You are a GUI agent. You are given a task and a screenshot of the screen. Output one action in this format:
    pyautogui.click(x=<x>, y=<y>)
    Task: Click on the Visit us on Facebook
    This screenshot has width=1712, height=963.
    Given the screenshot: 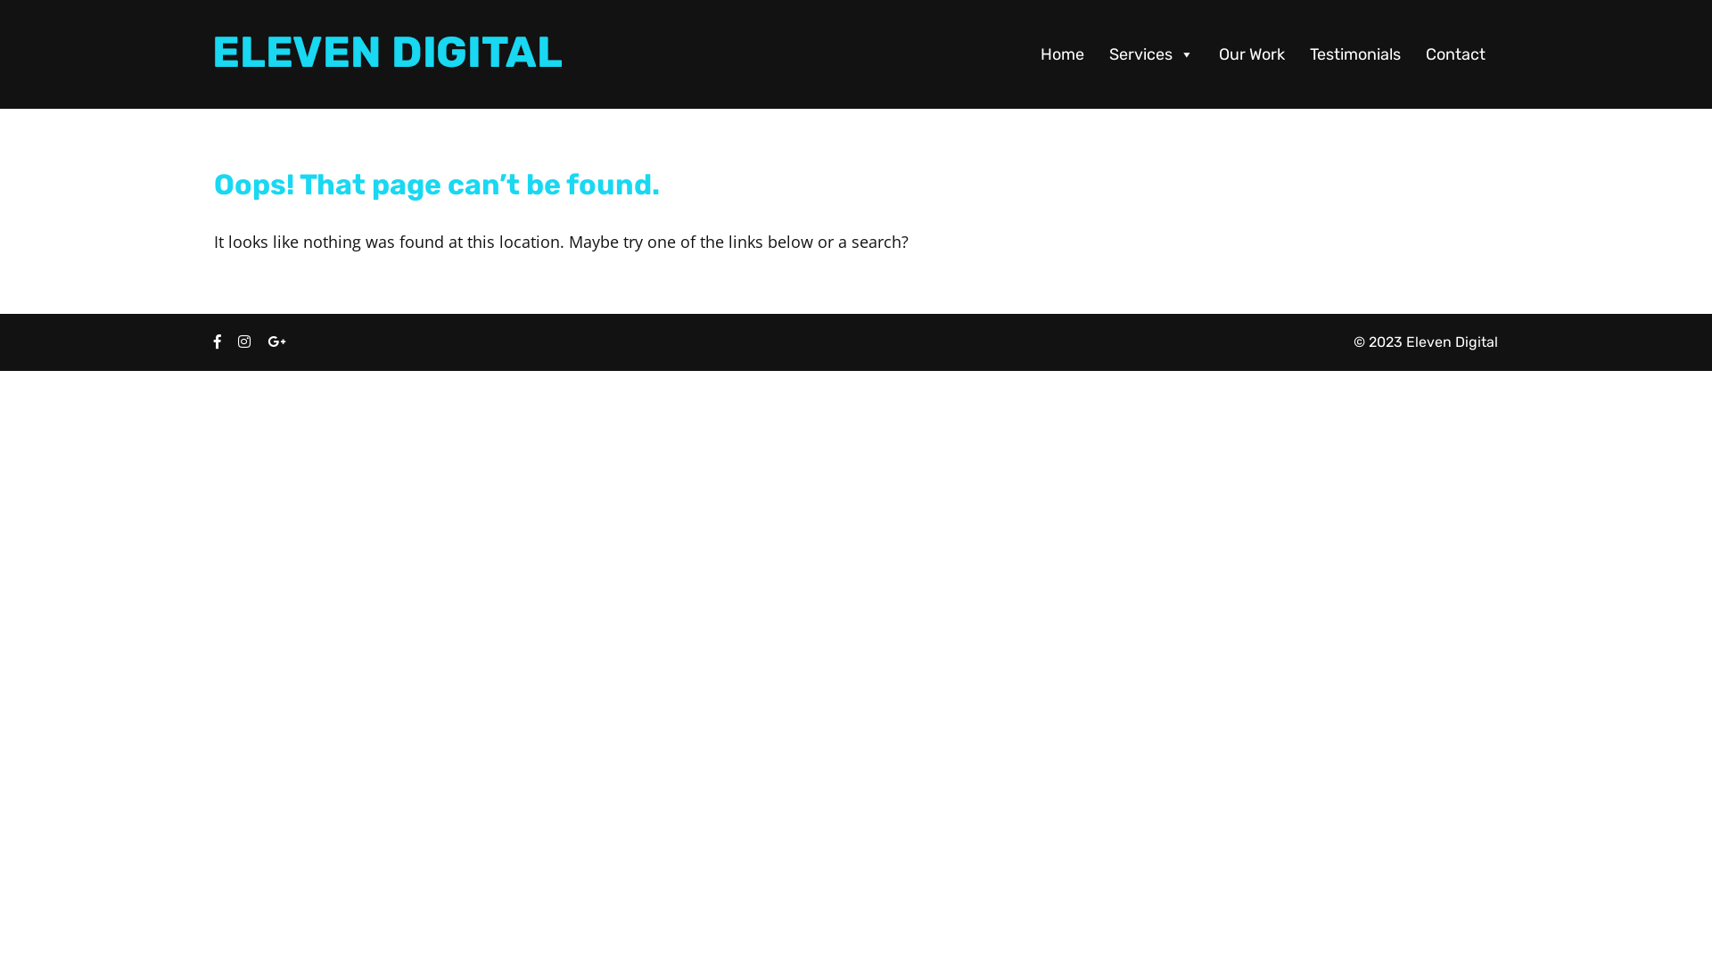 What is the action you would take?
    pyautogui.click(x=218, y=342)
    